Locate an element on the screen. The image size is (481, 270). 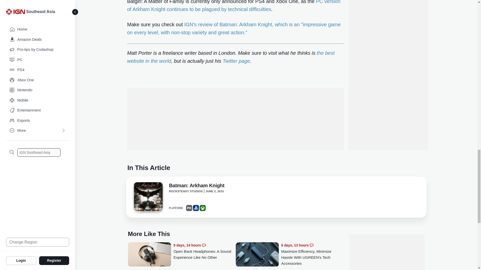
Open Back Headphones: A Sound Experience Like No Other is located at coordinates (204, 251).